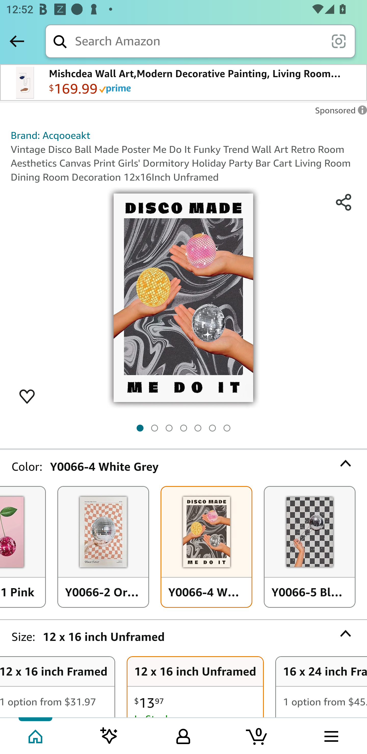 The height and width of the screenshot is (754, 367). I want to click on Y0066-2 Orange, so click(103, 547).